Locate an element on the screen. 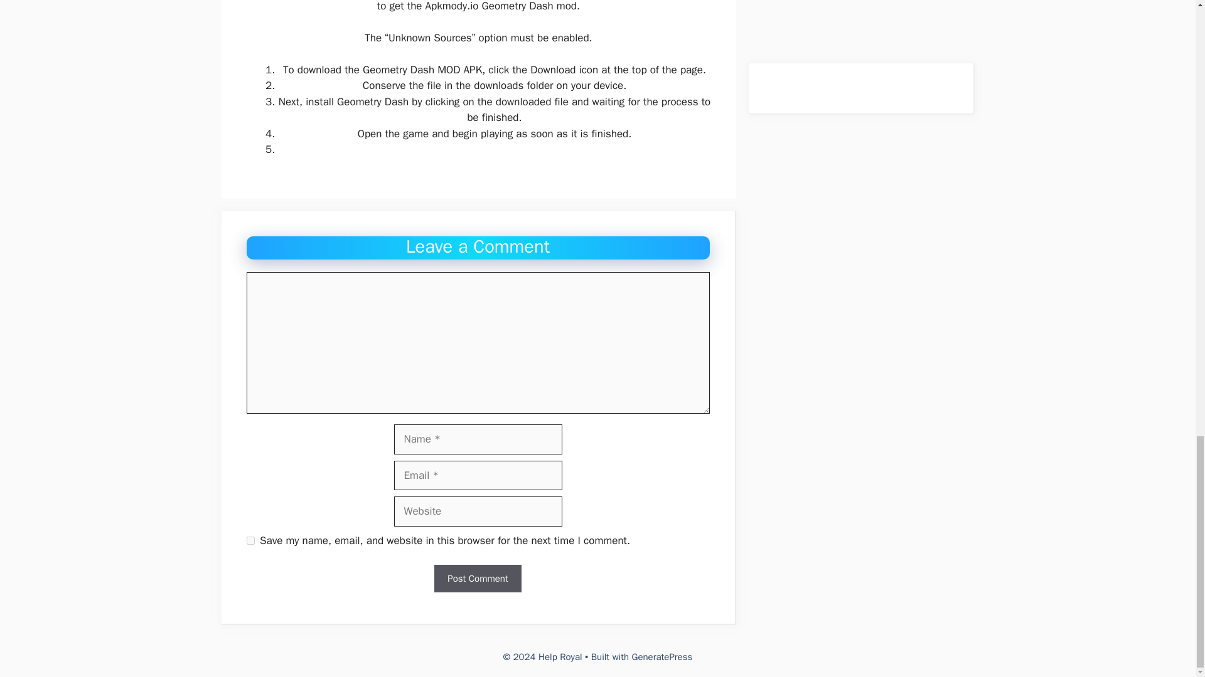 This screenshot has width=1205, height=677. Post Comment is located at coordinates (477, 579).